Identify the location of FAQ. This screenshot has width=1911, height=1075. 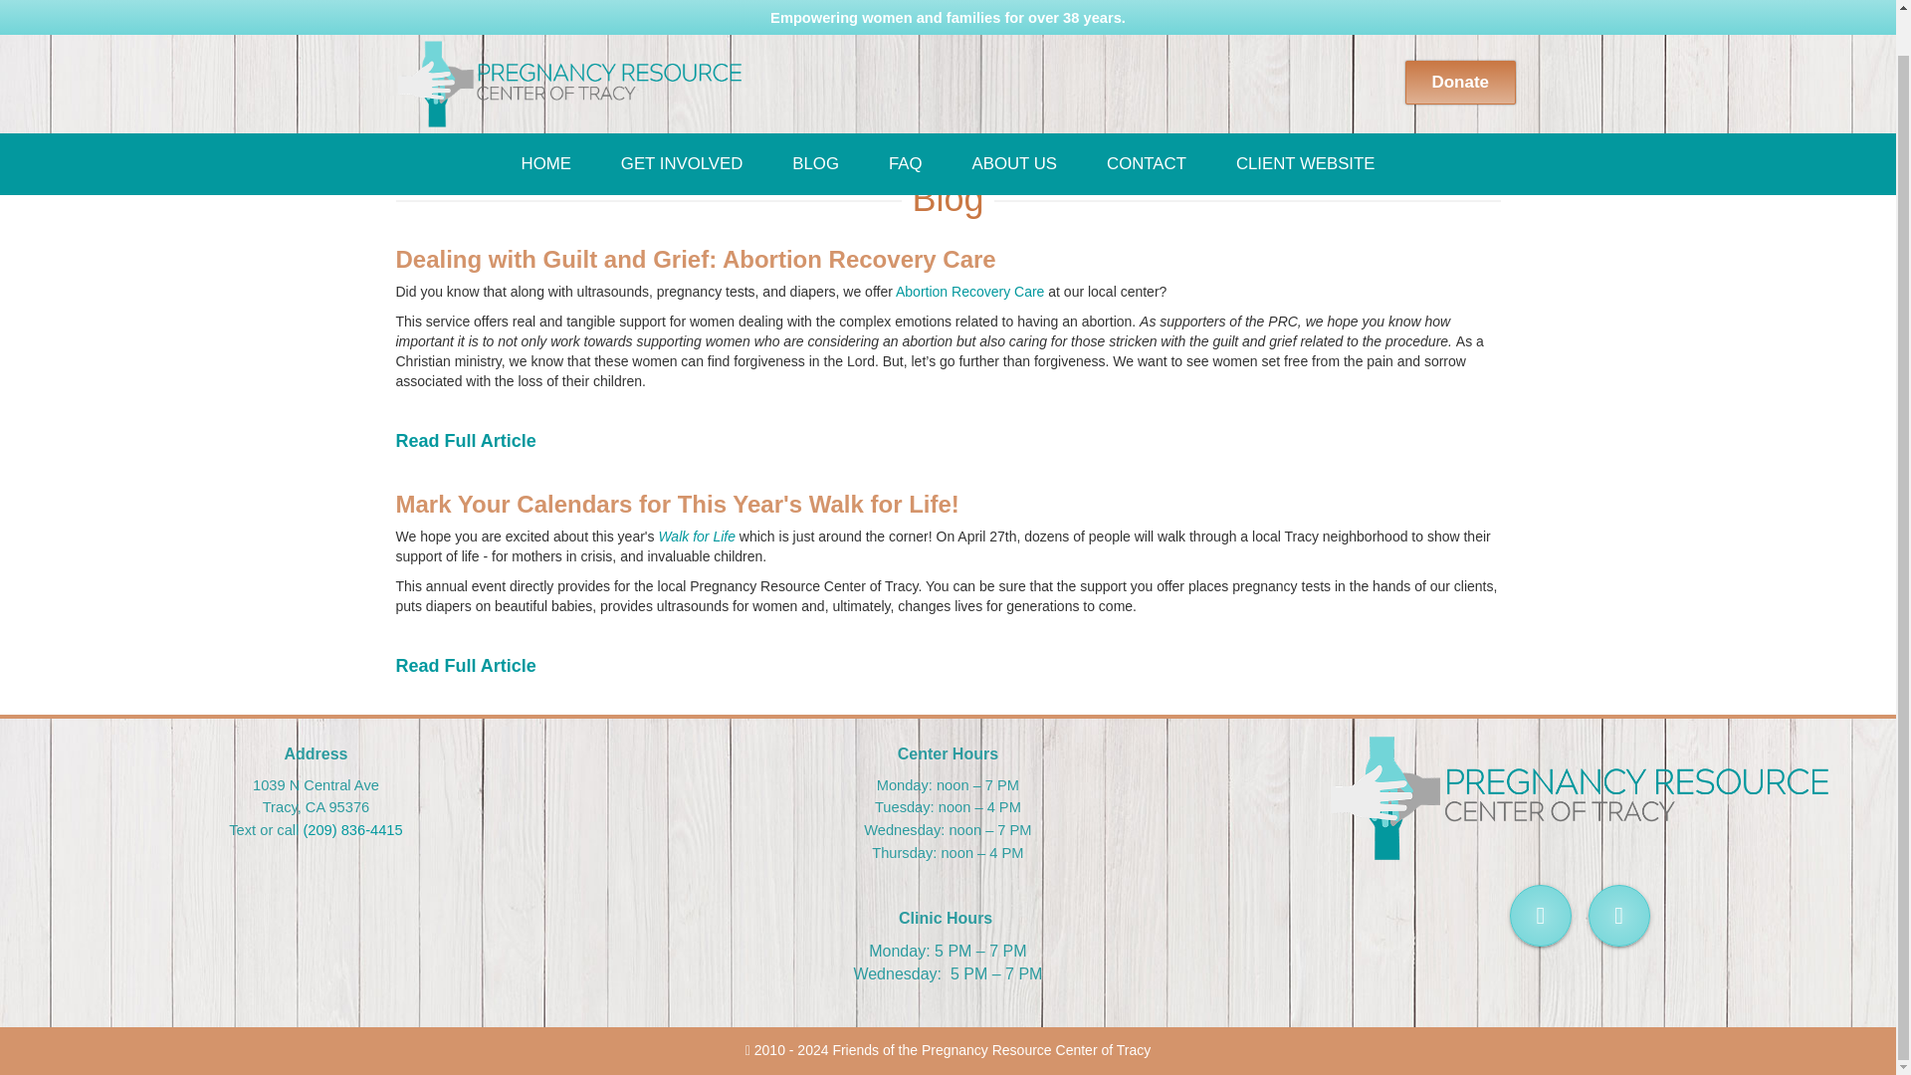
(906, 119).